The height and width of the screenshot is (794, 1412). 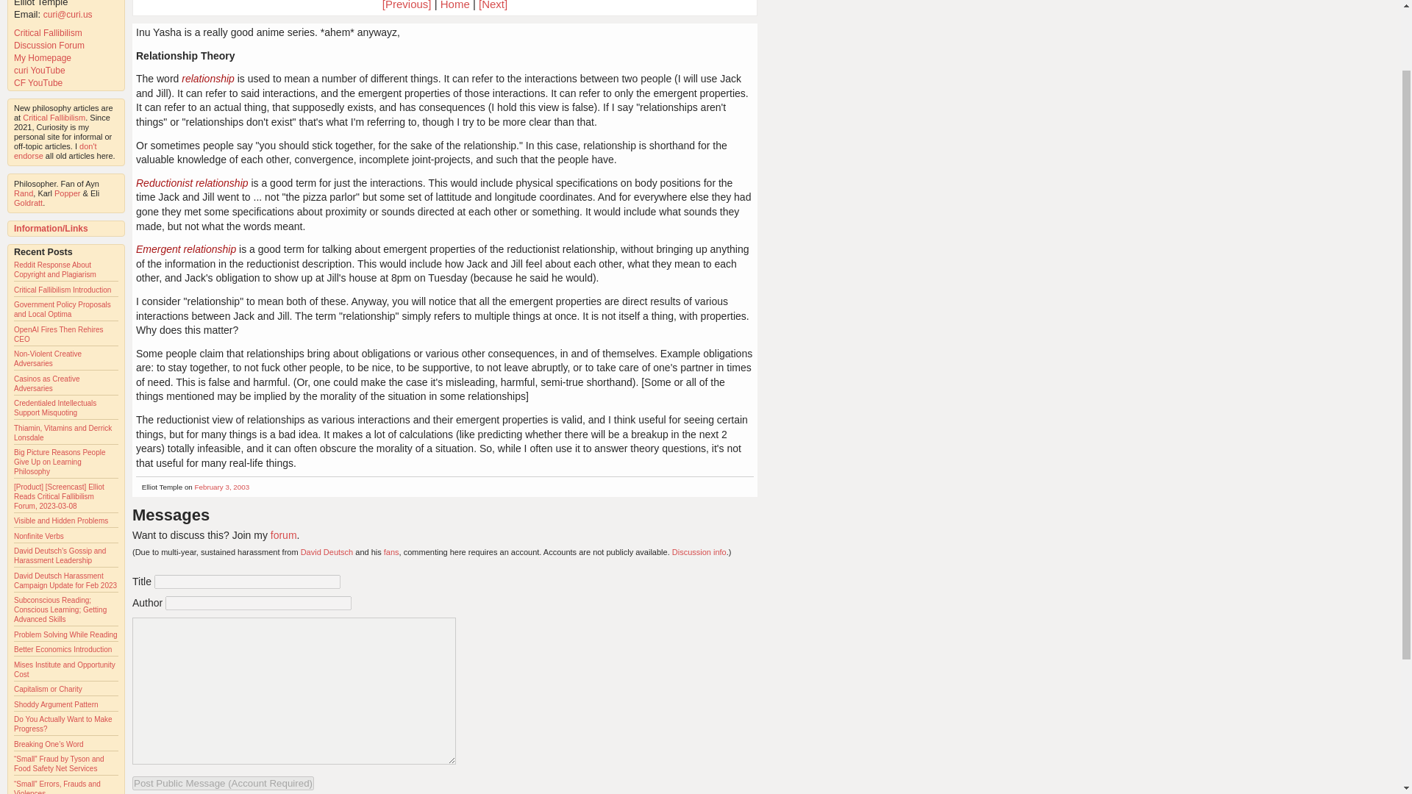 I want to click on Government Policy Proposals and Local Optima, so click(x=63, y=310).